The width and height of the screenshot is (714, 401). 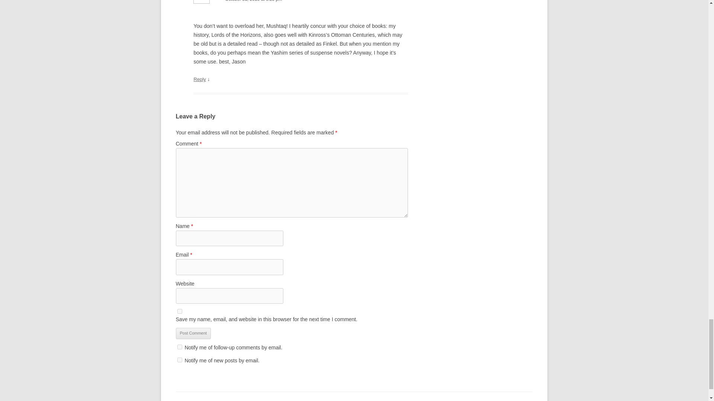 What do you see at coordinates (179, 347) in the screenshot?
I see `subscribe` at bounding box center [179, 347].